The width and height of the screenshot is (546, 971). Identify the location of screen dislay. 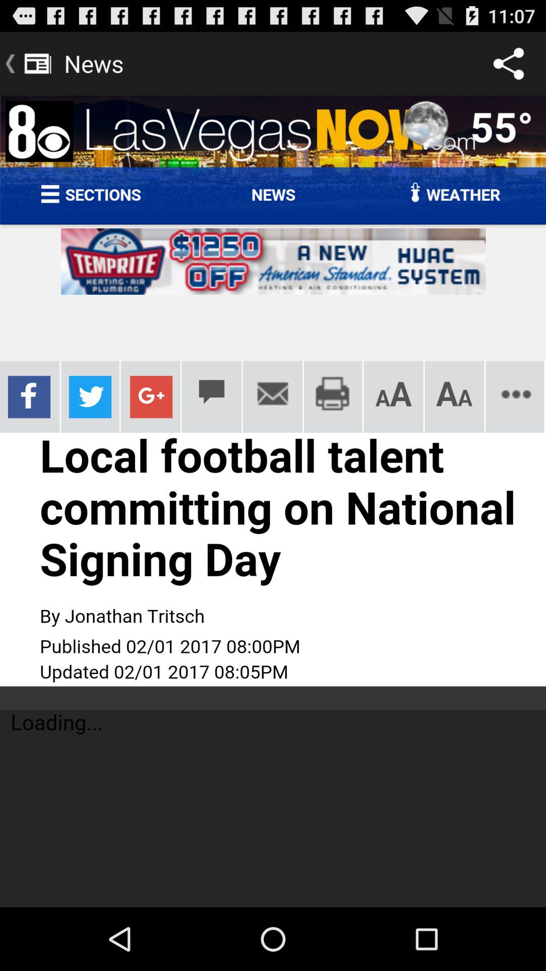
(273, 502).